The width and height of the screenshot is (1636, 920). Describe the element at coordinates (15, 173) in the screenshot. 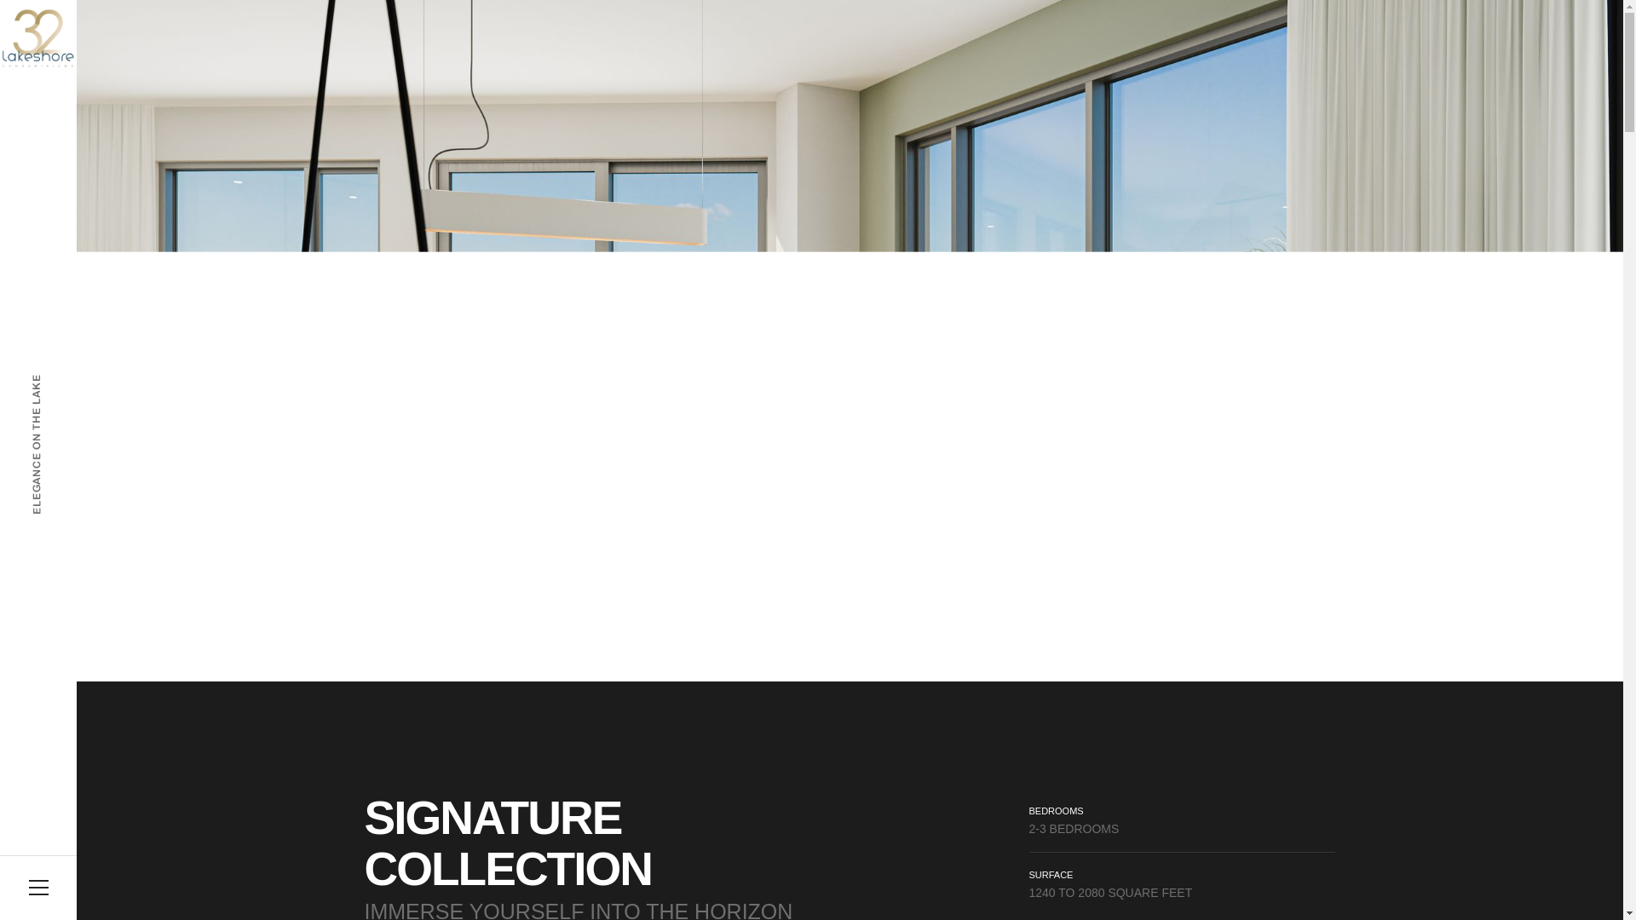

I see `Home` at that location.